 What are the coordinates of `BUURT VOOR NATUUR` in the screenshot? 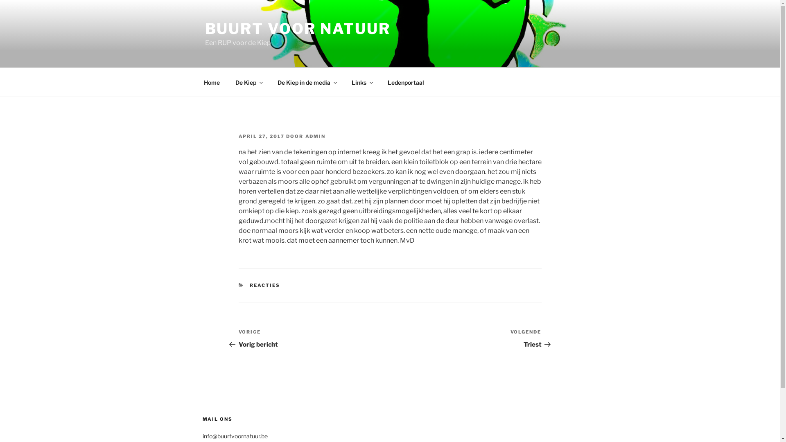 It's located at (297, 29).